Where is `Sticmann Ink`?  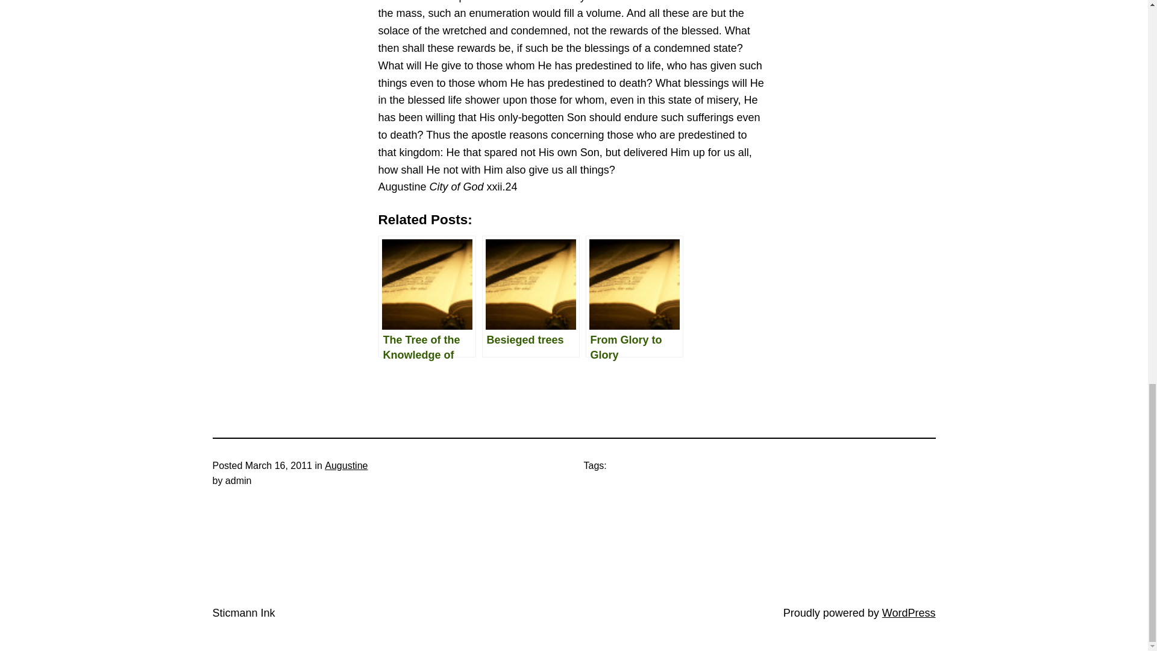 Sticmann Ink is located at coordinates (243, 612).